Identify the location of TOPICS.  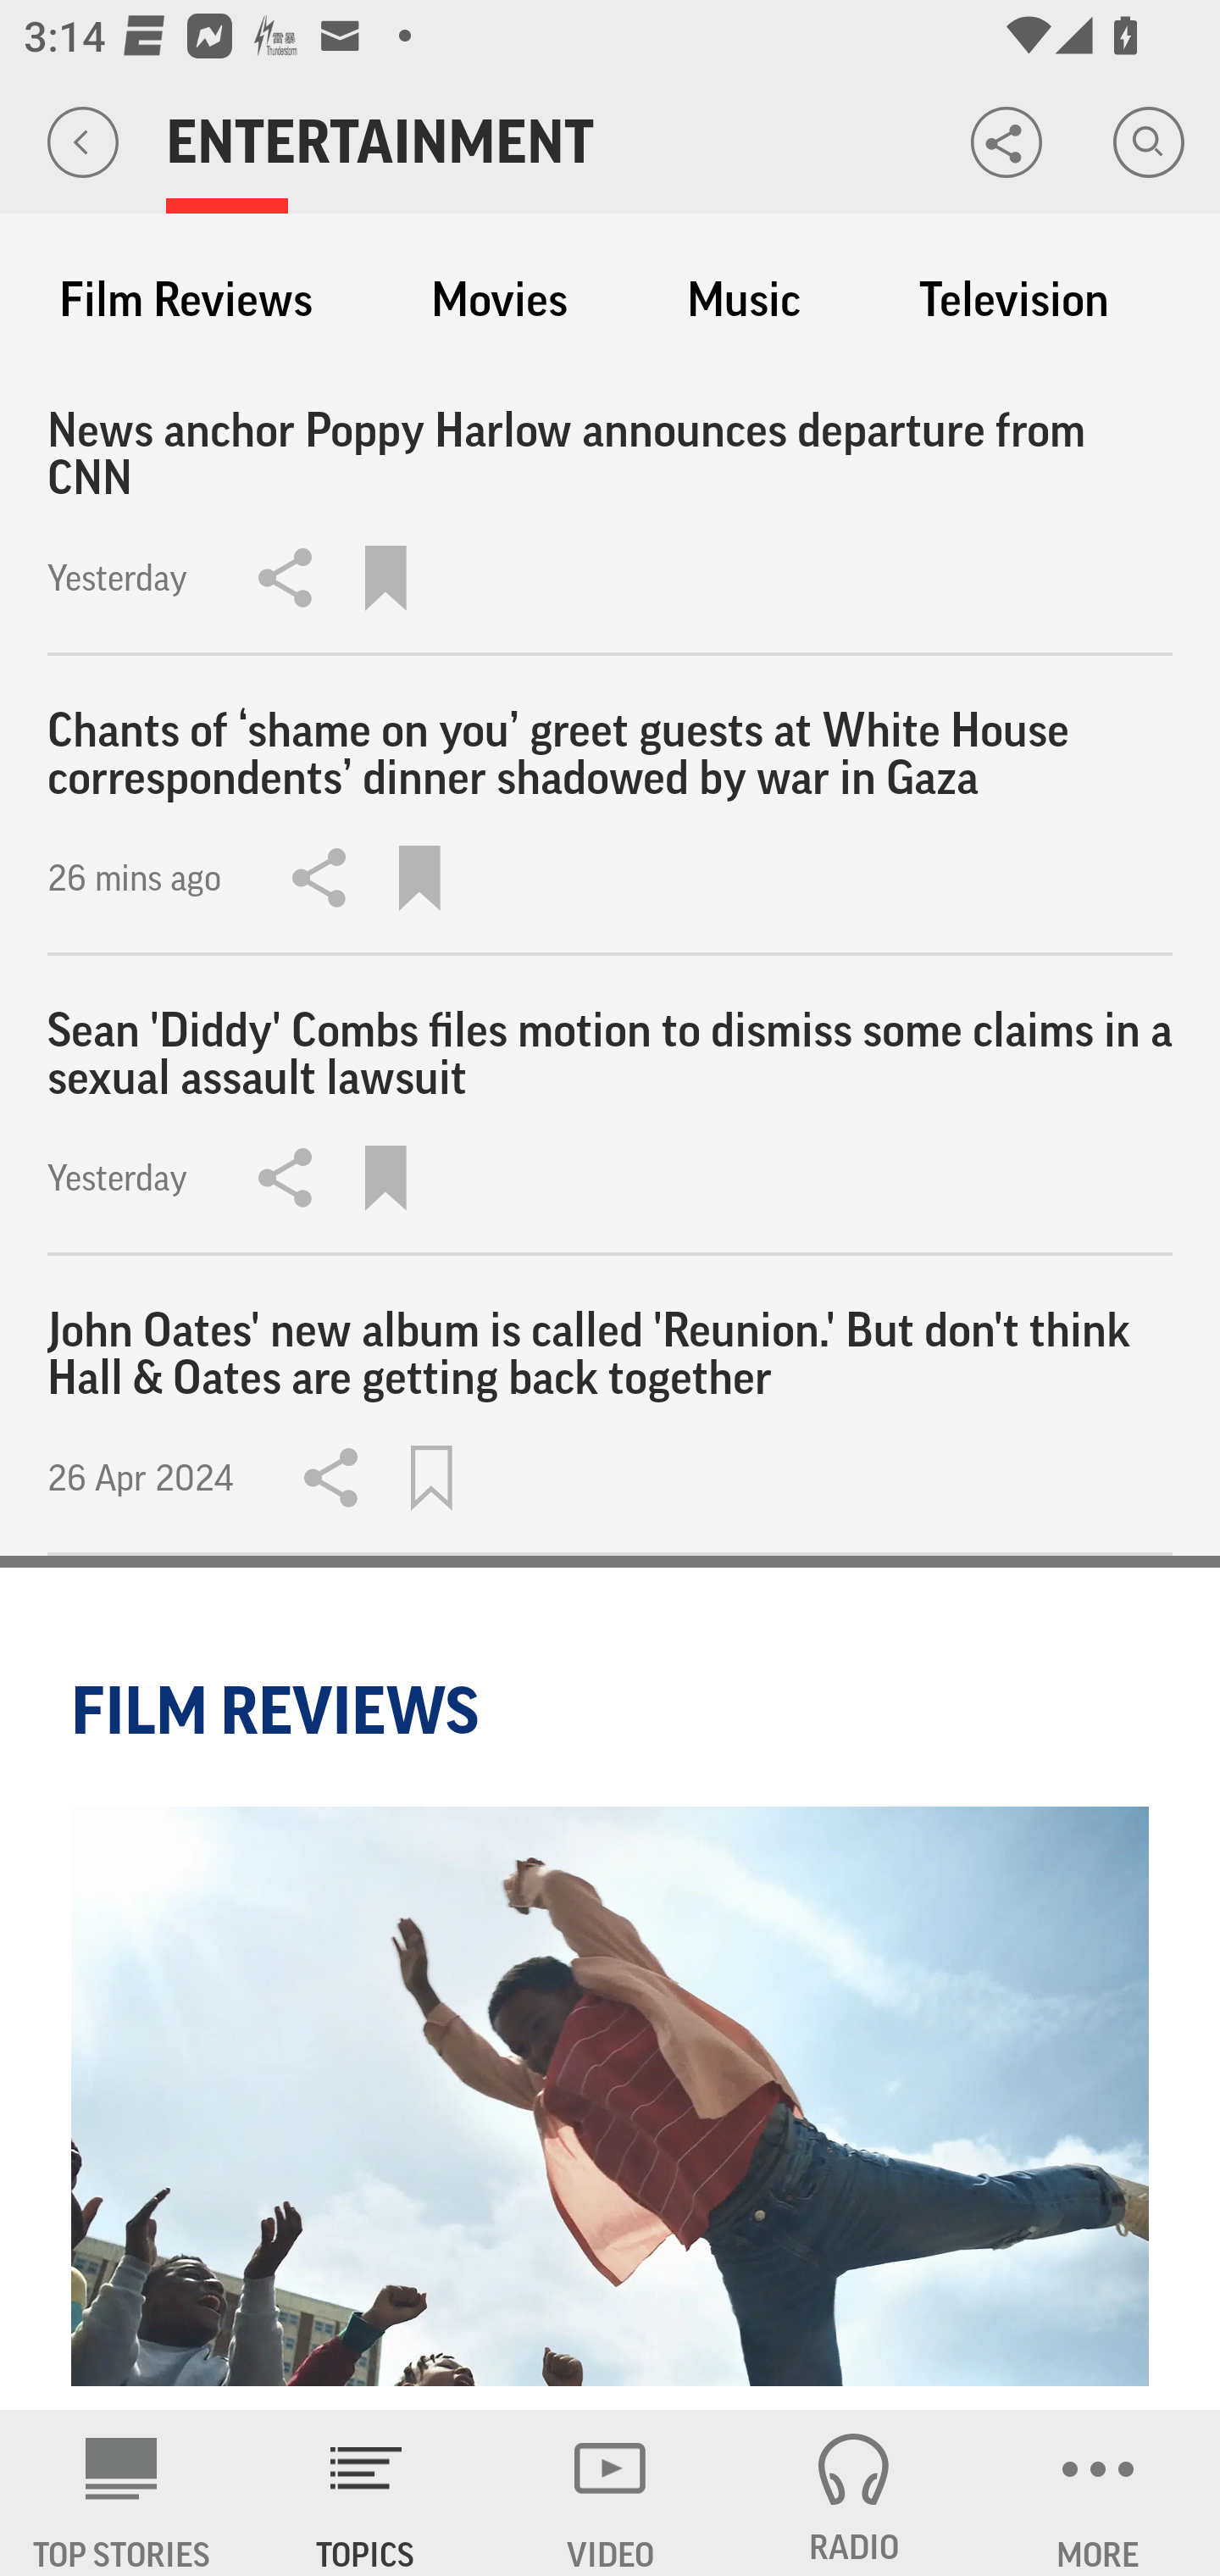
(366, 2493).